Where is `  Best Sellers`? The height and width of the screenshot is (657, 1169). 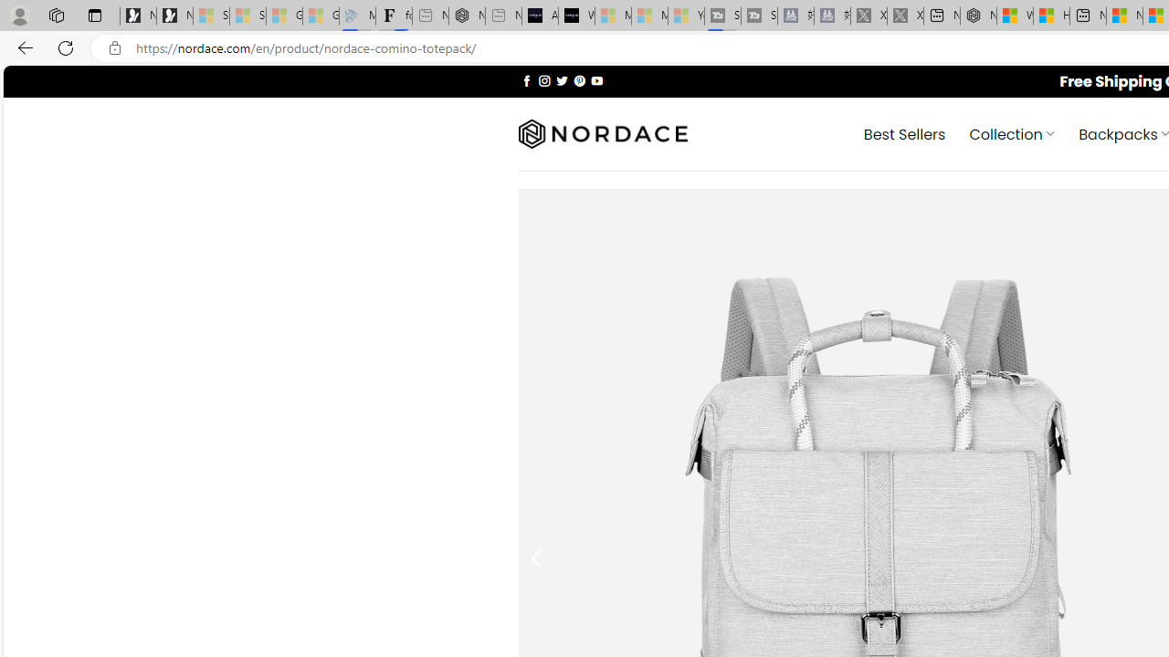
  Best Sellers is located at coordinates (904, 133).